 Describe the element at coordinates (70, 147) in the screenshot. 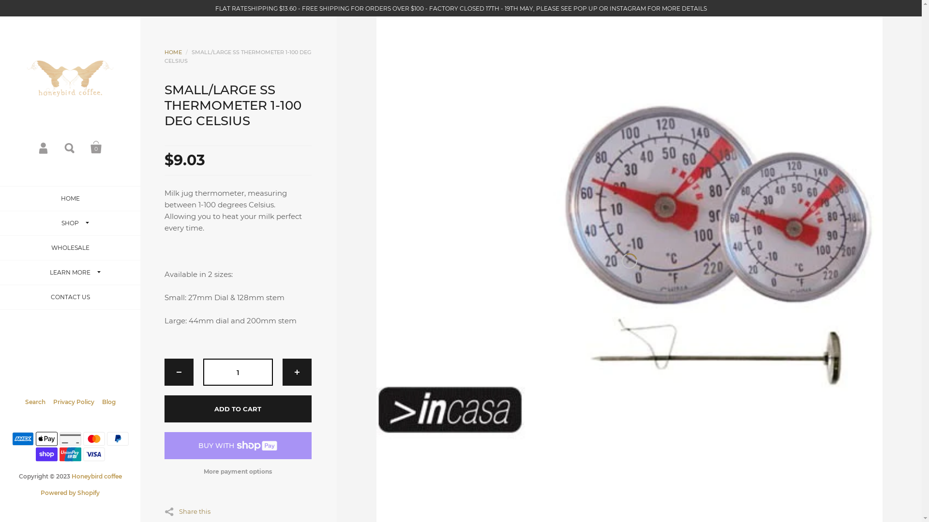

I see `Search` at that location.